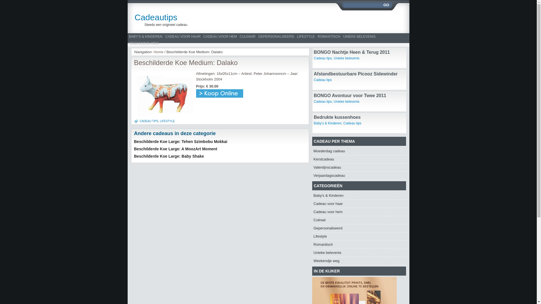  Describe the element at coordinates (327, 167) in the screenshot. I see `Valentijnscadeau` at that location.